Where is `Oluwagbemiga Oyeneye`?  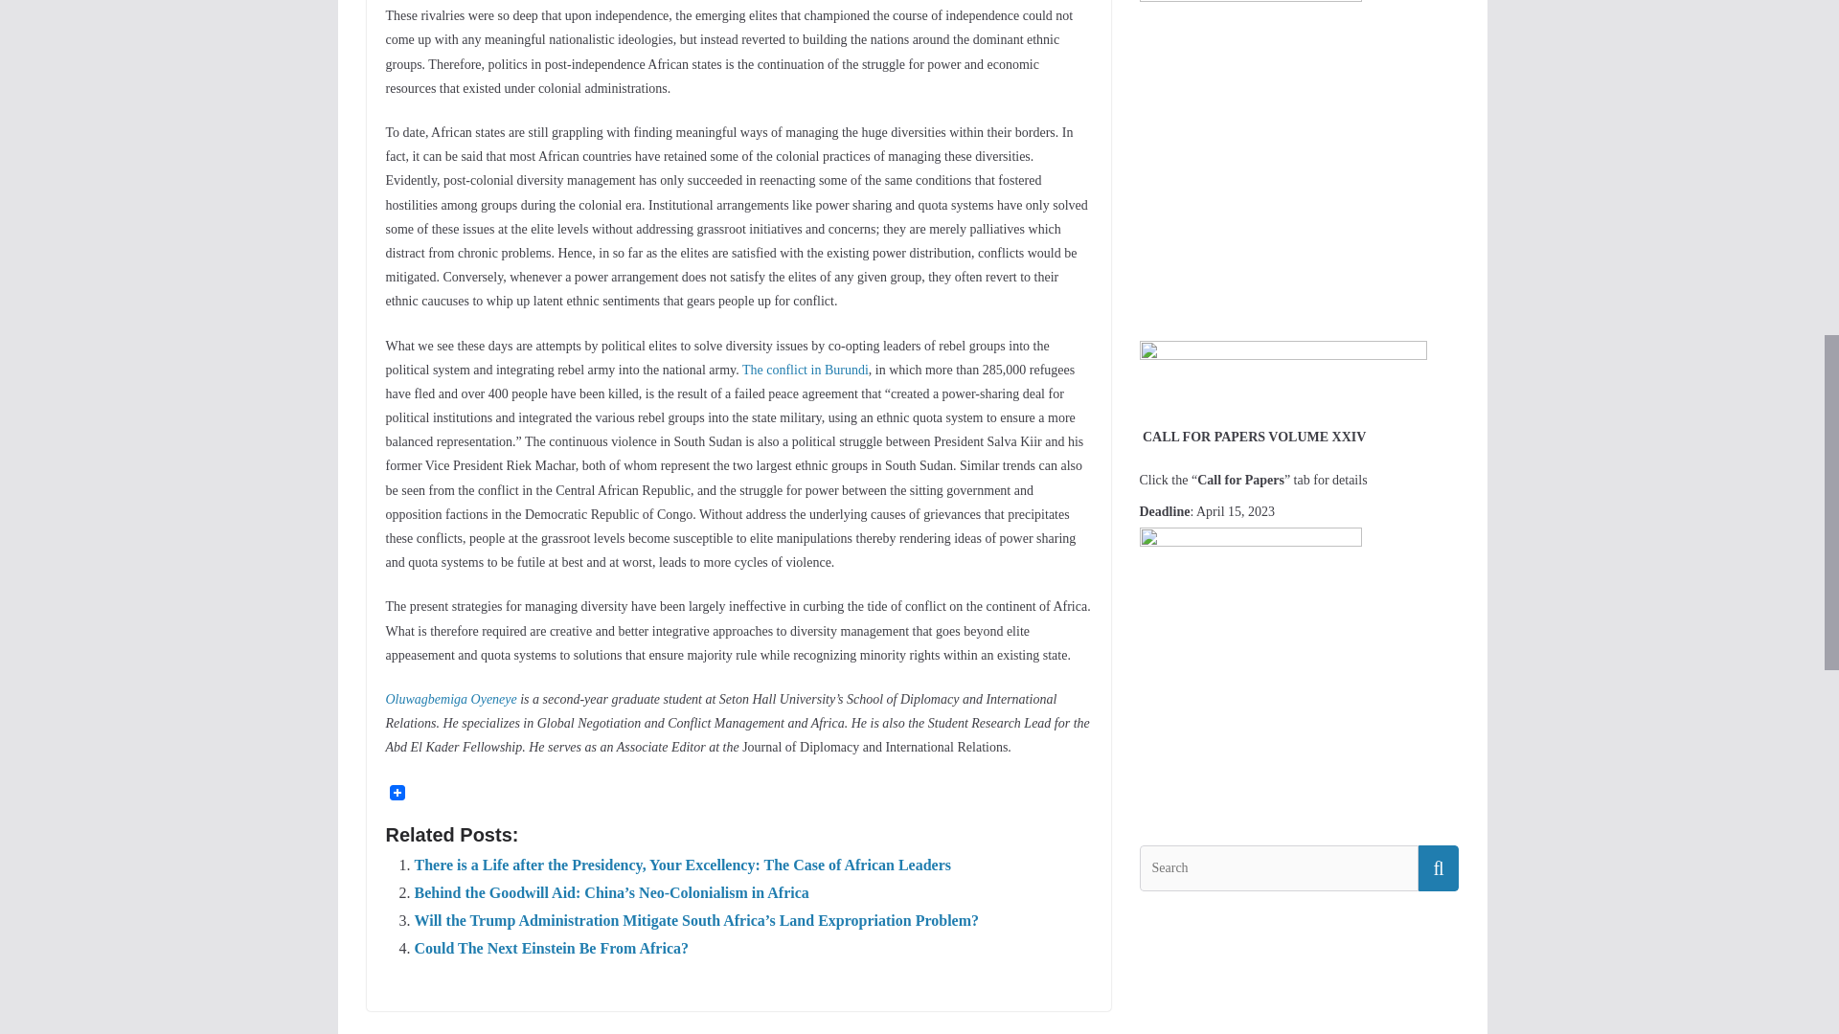 Oluwagbemiga Oyeneye is located at coordinates (450, 699).